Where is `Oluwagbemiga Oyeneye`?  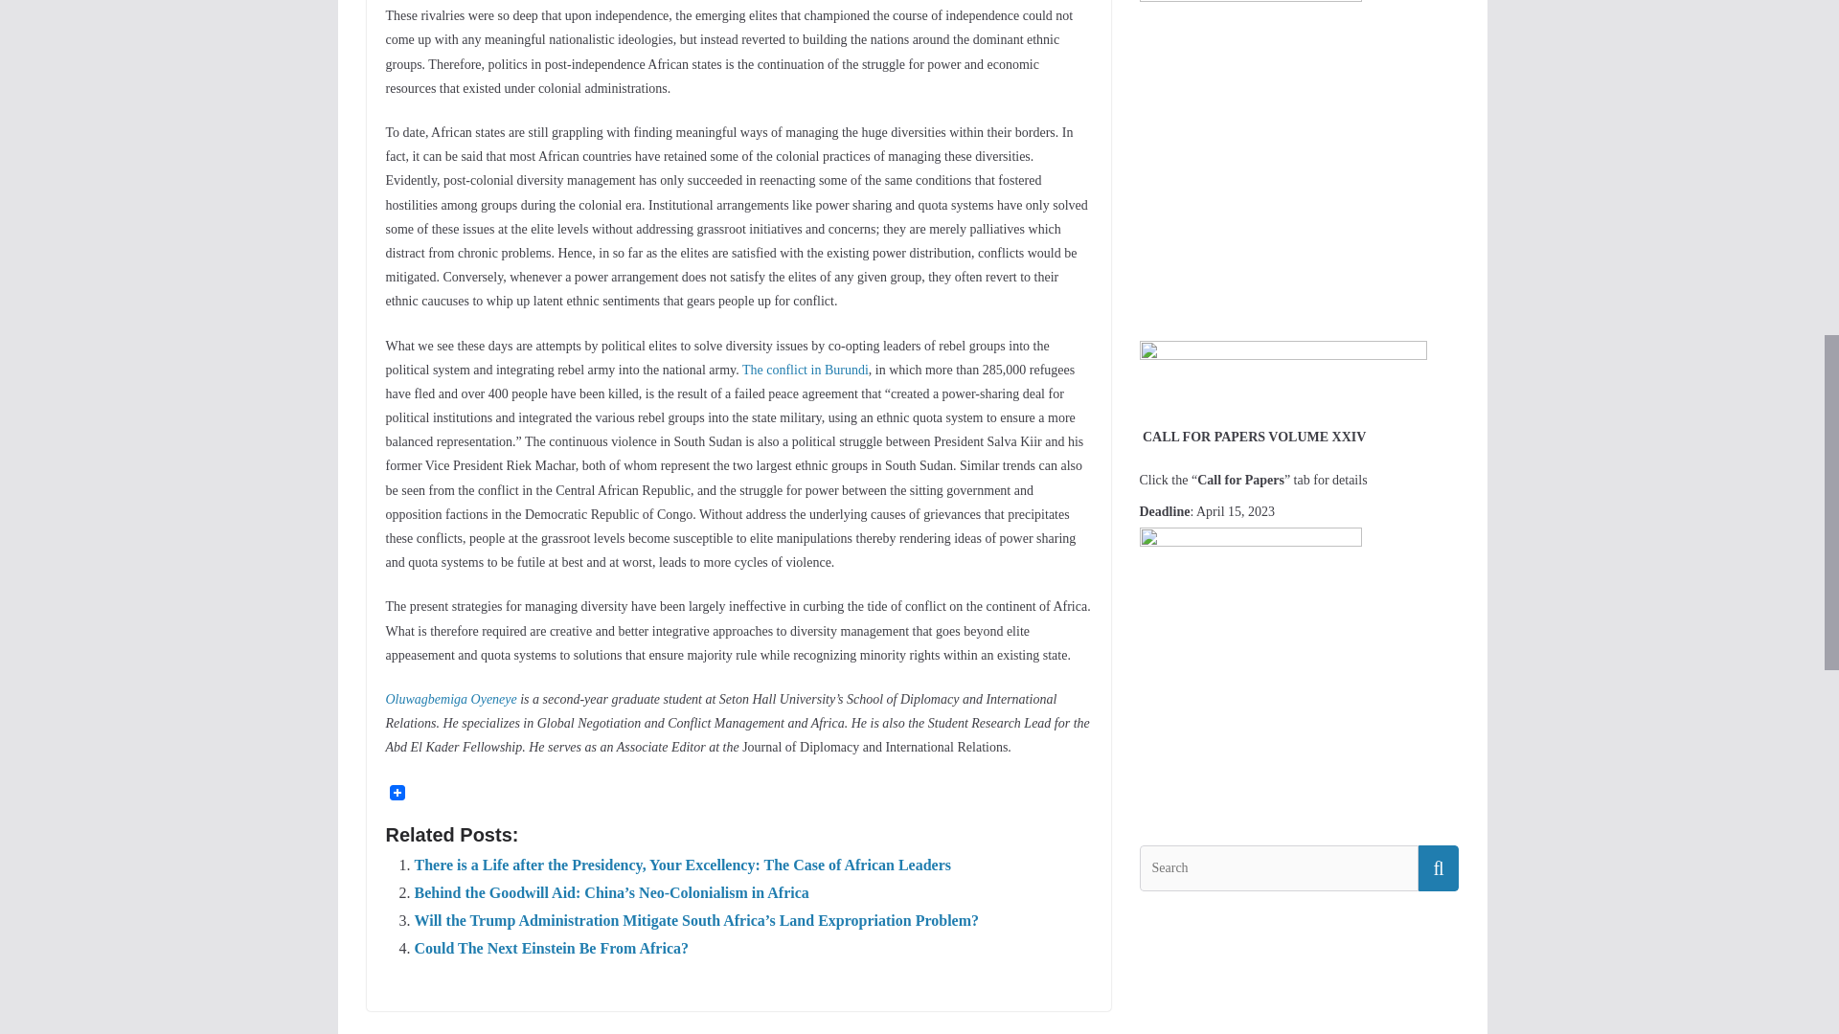 Oluwagbemiga Oyeneye is located at coordinates (450, 699).